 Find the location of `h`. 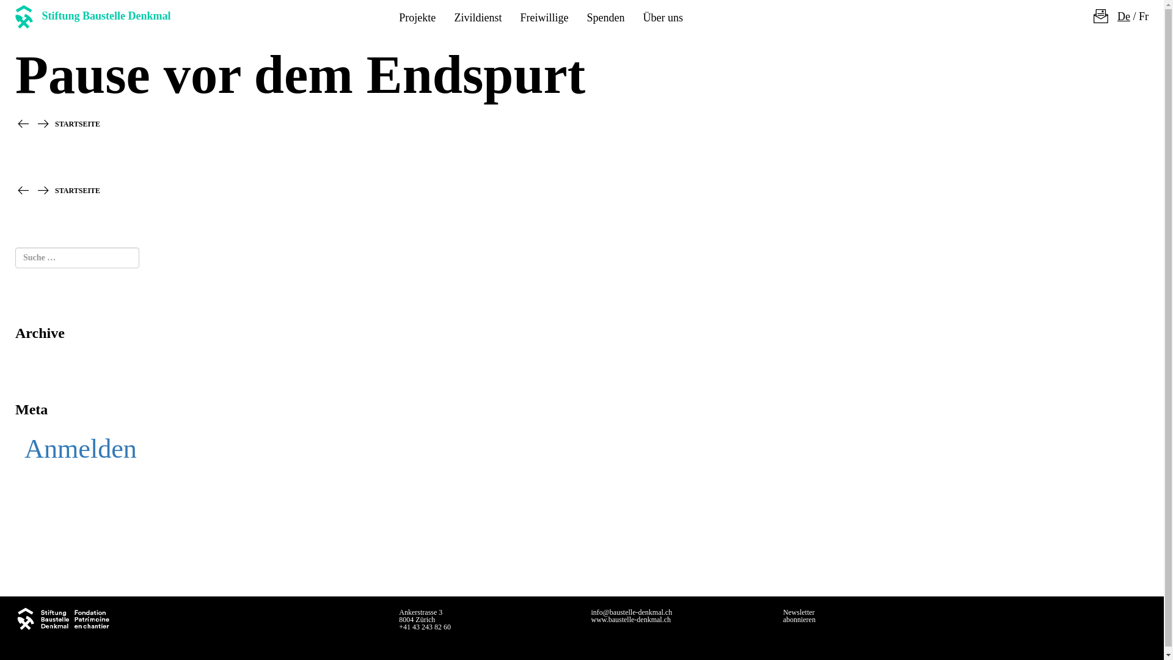

h is located at coordinates (24, 193).